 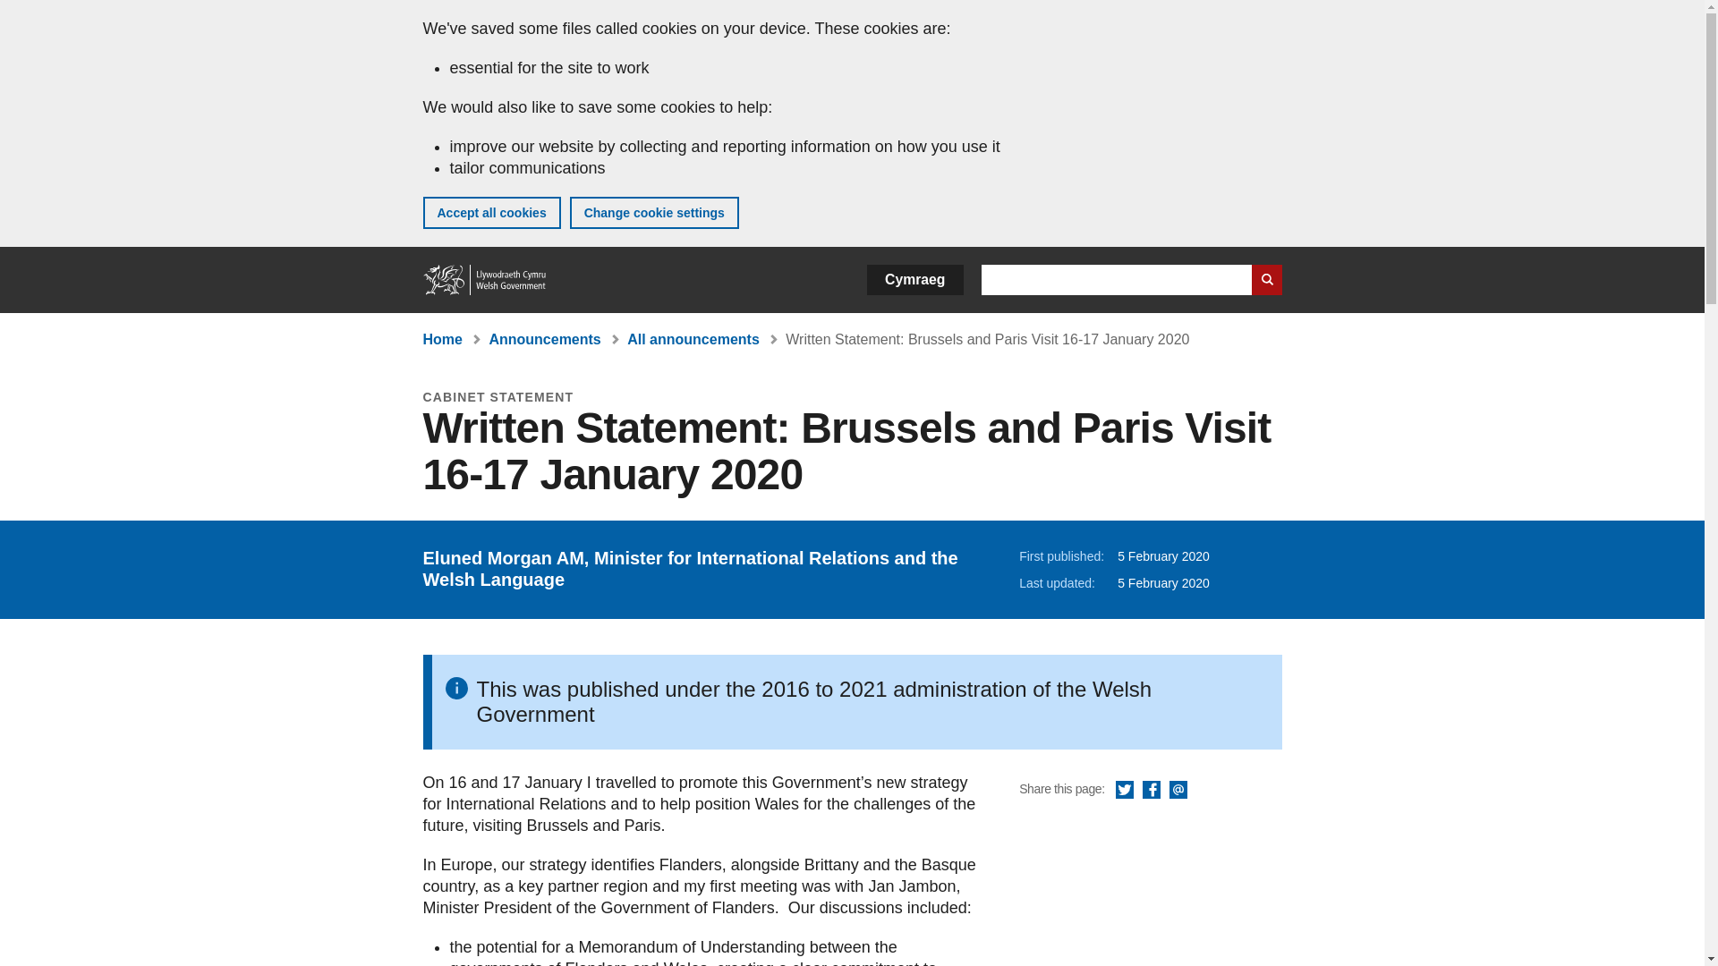 I want to click on Email, so click(x=1178, y=791).